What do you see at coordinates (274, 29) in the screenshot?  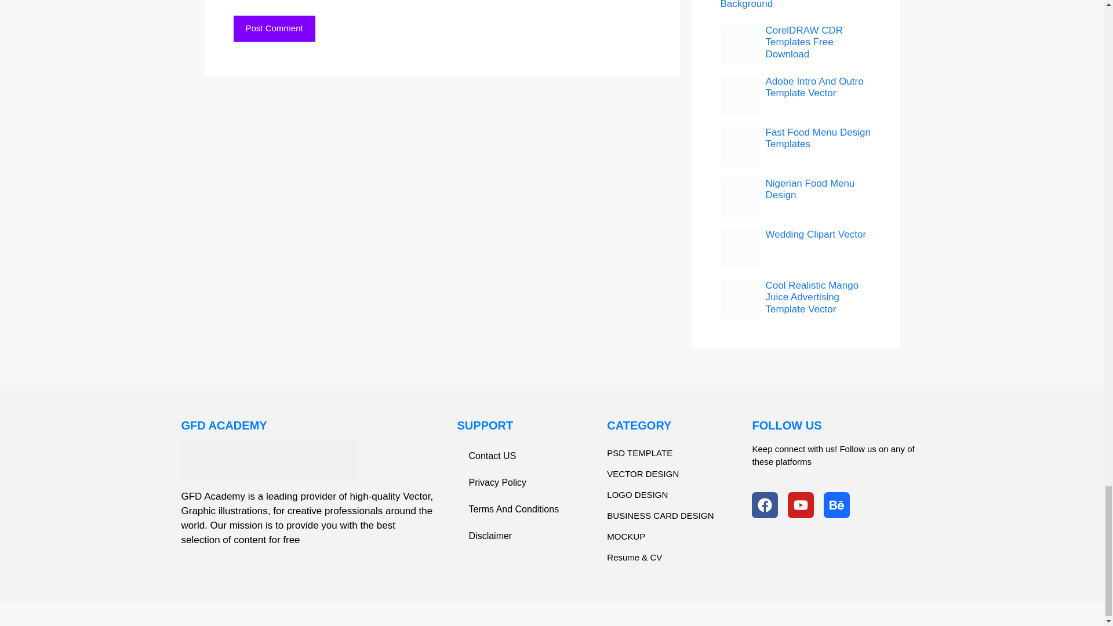 I see `Post Comment` at bounding box center [274, 29].